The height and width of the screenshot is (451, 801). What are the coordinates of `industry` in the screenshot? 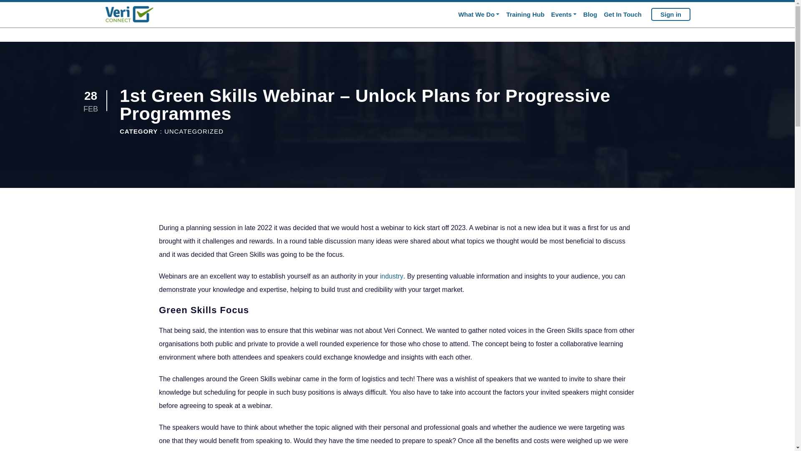 It's located at (391, 276).